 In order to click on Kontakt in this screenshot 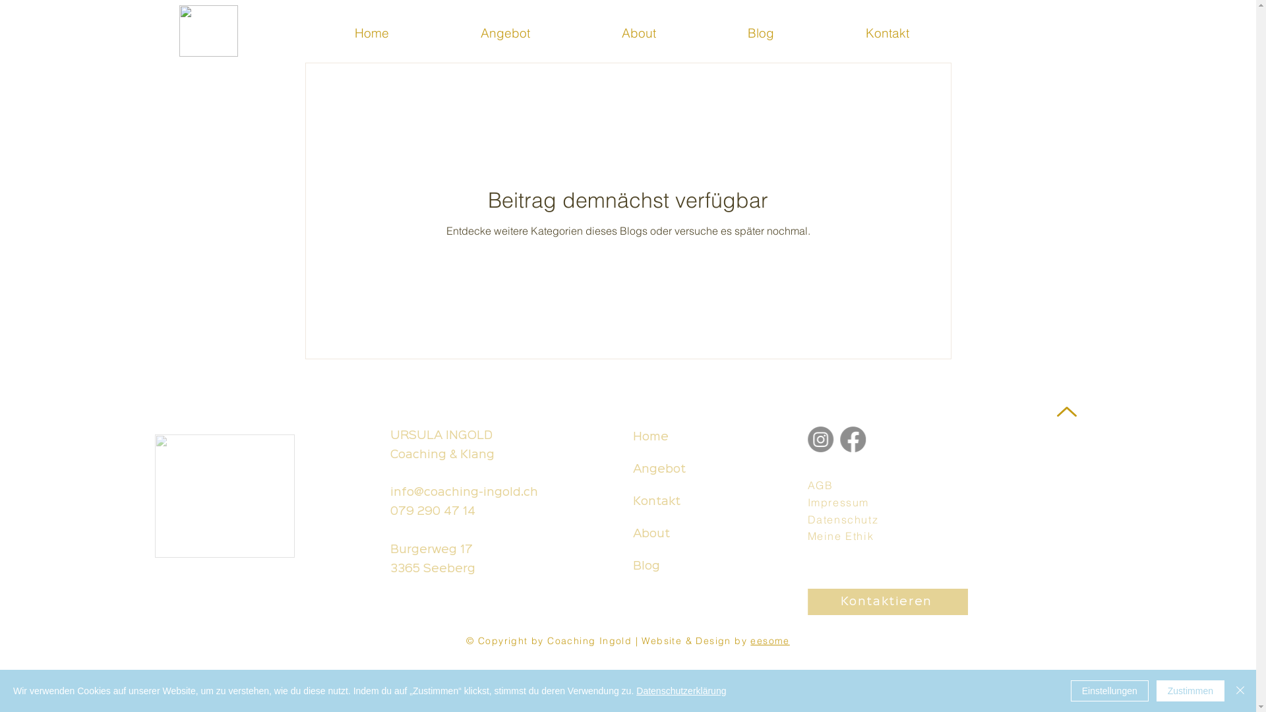, I will do `click(923, 31)`.